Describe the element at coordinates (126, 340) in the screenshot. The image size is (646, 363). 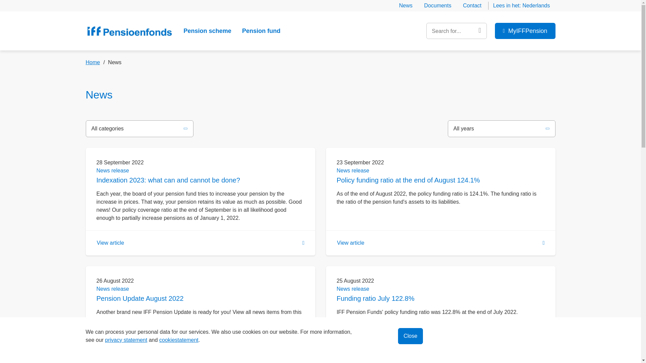
I see `privacy statement` at that location.